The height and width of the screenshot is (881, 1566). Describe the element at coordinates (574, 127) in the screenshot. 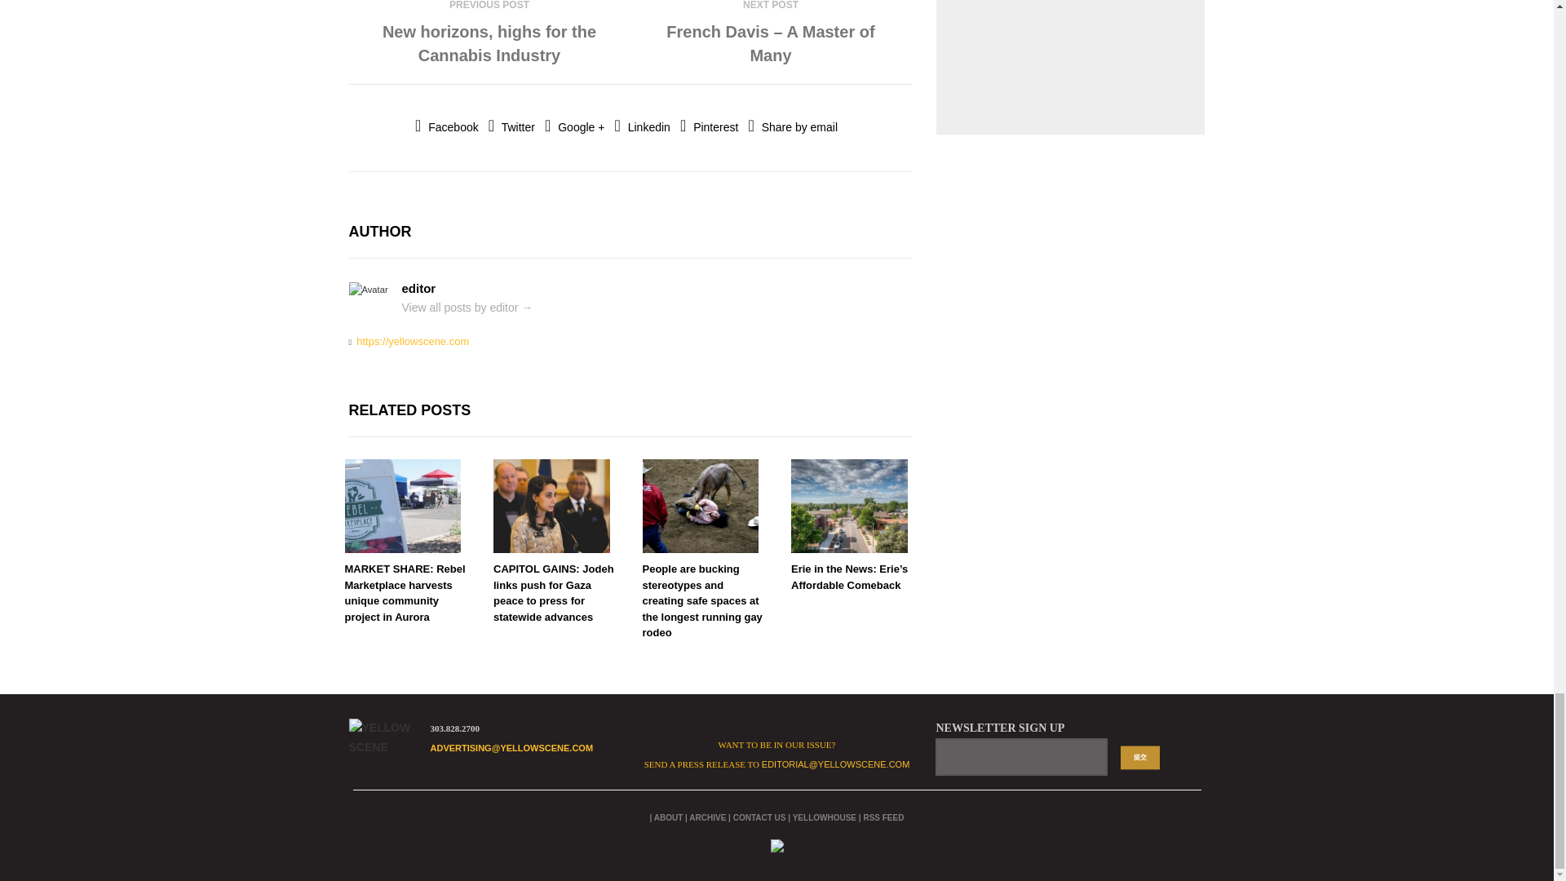

I see `Share this post on Google Plus!` at that location.